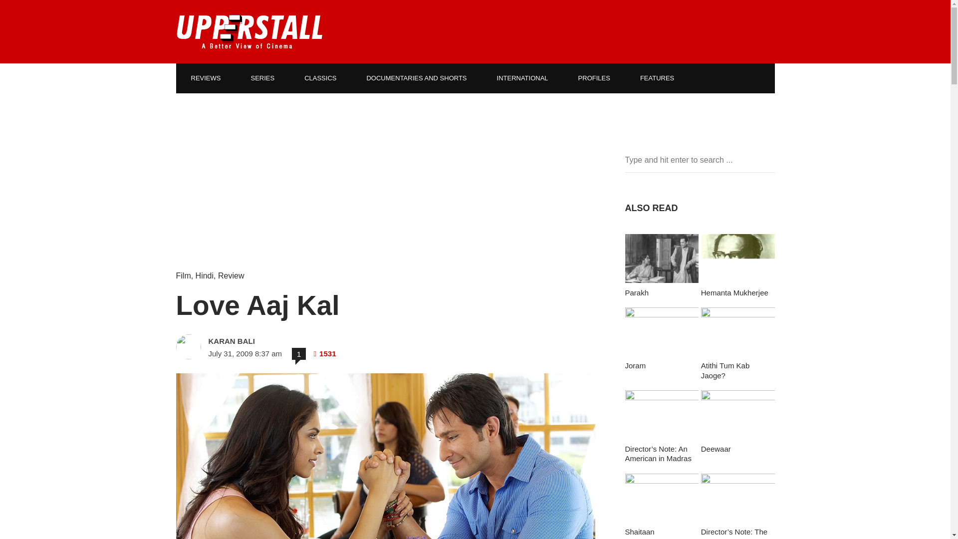 The height and width of the screenshot is (539, 958). What do you see at coordinates (657, 78) in the screenshot?
I see `FEATURES` at bounding box center [657, 78].